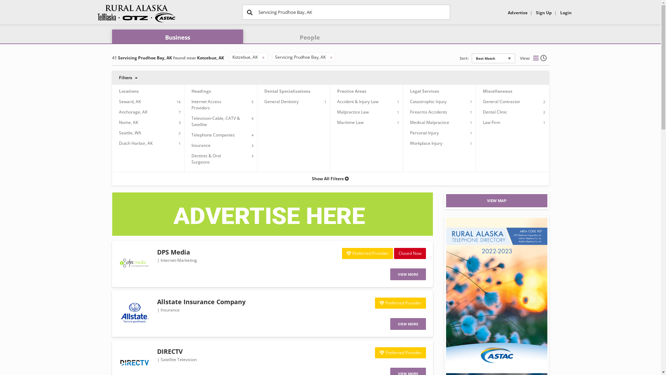  What do you see at coordinates (429, 122) in the screenshot?
I see `Medical Malpractice` at bounding box center [429, 122].